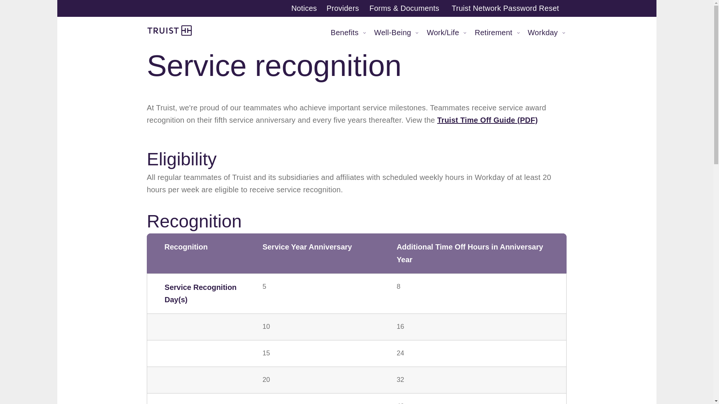 Image resolution: width=719 pixels, height=404 pixels. Describe the element at coordinates (509, 8) in the screenshot. I see `Retirement` at that location.